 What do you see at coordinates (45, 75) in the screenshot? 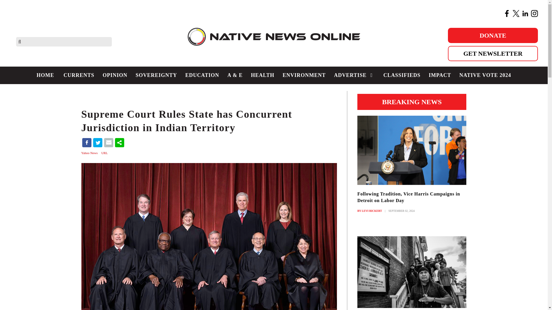
I see `HOME` at bounding box center [45, 75].